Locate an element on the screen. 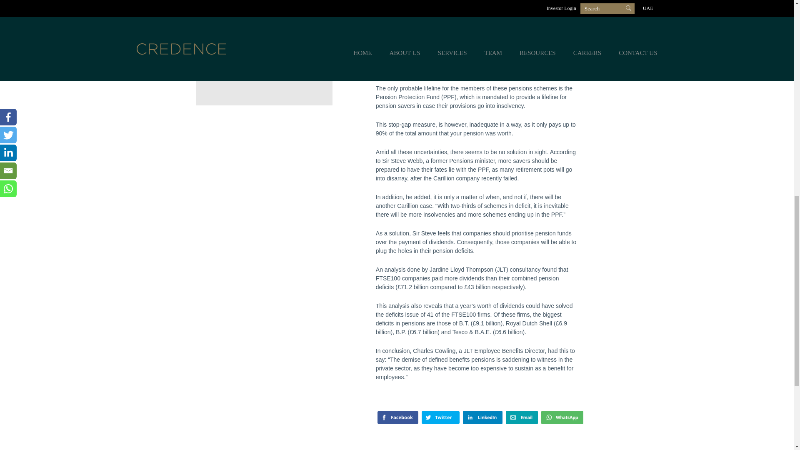 The width and height of the screenshot is (800, 450). Facebook is located at coordinates (398, 417).